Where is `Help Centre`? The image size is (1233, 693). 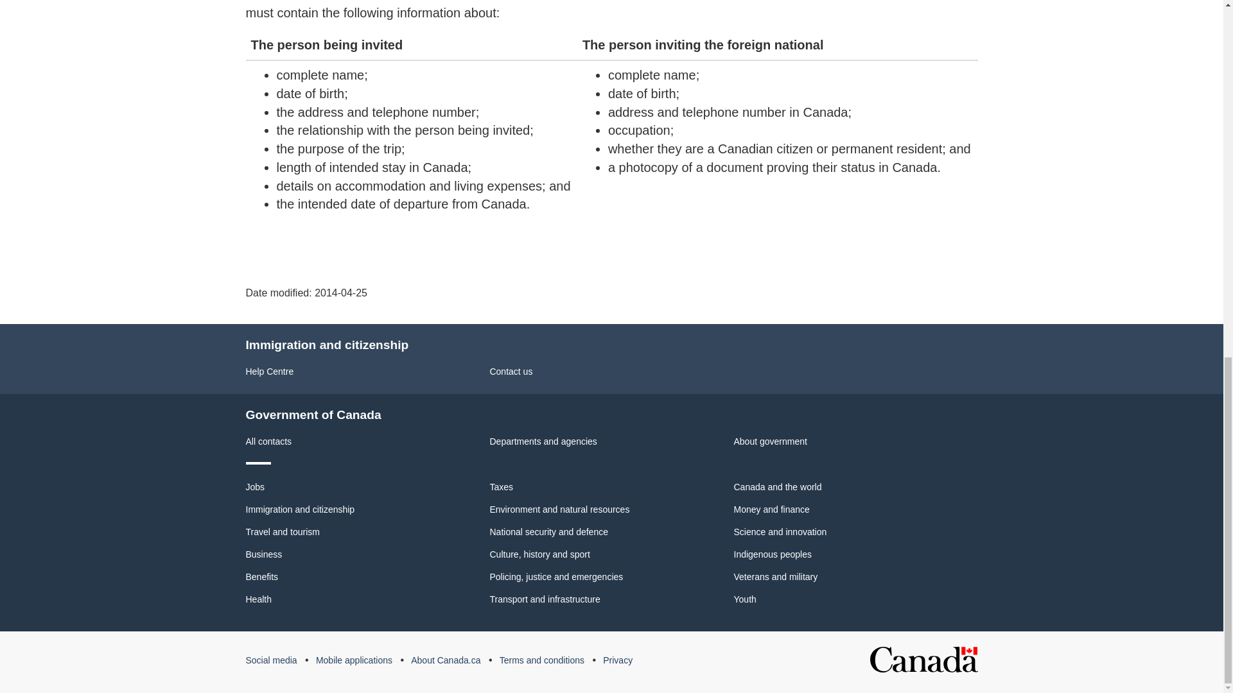 Help Centre is located at coordinates (269, 372).